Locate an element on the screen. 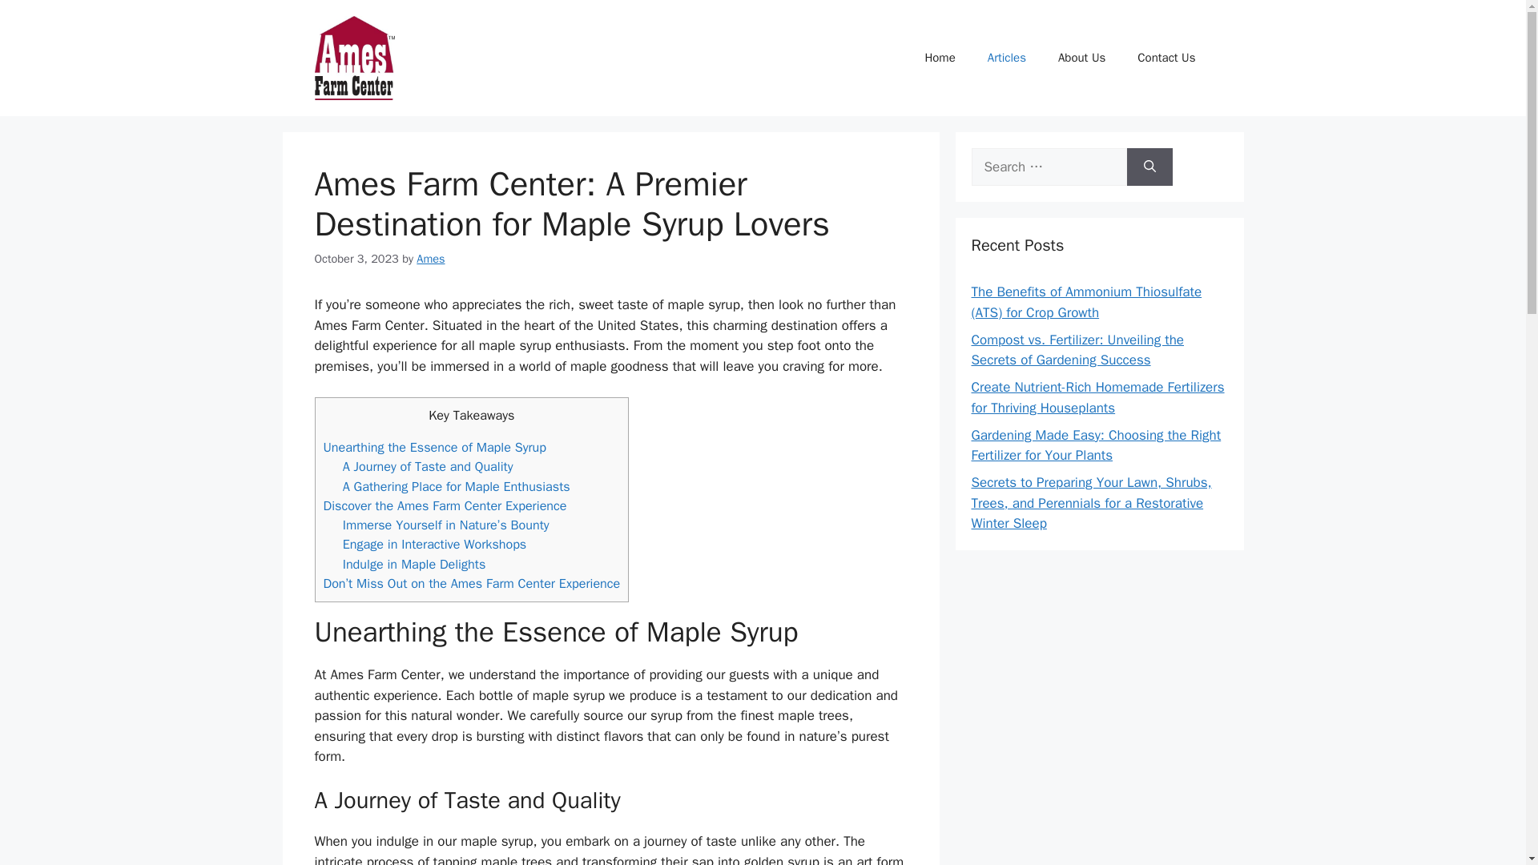  Engage in Interactive Workshops is located at coordinates (435, 544).